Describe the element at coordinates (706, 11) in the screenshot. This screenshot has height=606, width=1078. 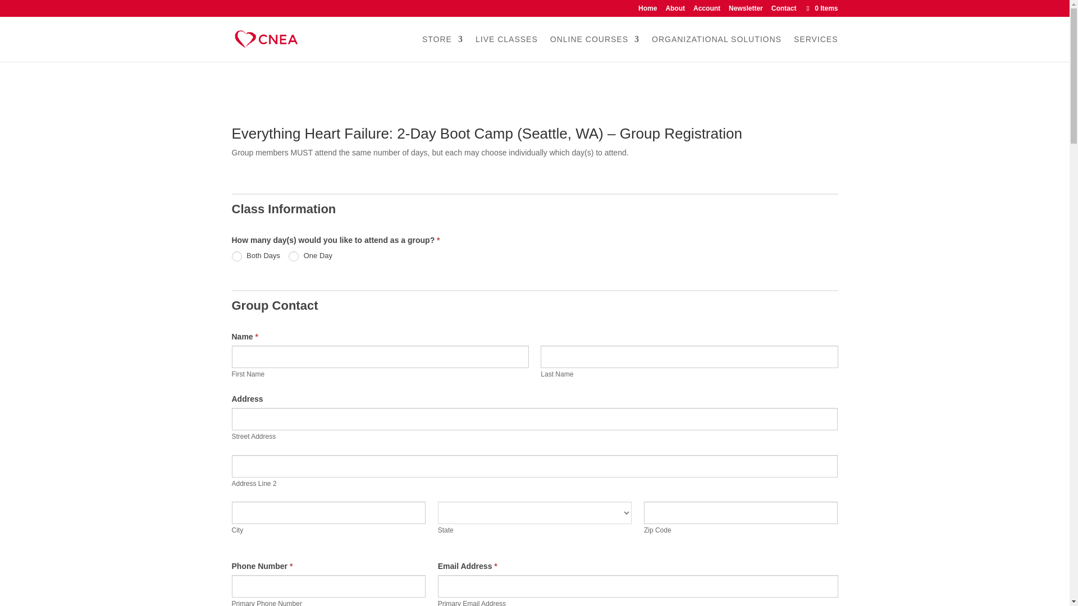
I see `Account` at that location.